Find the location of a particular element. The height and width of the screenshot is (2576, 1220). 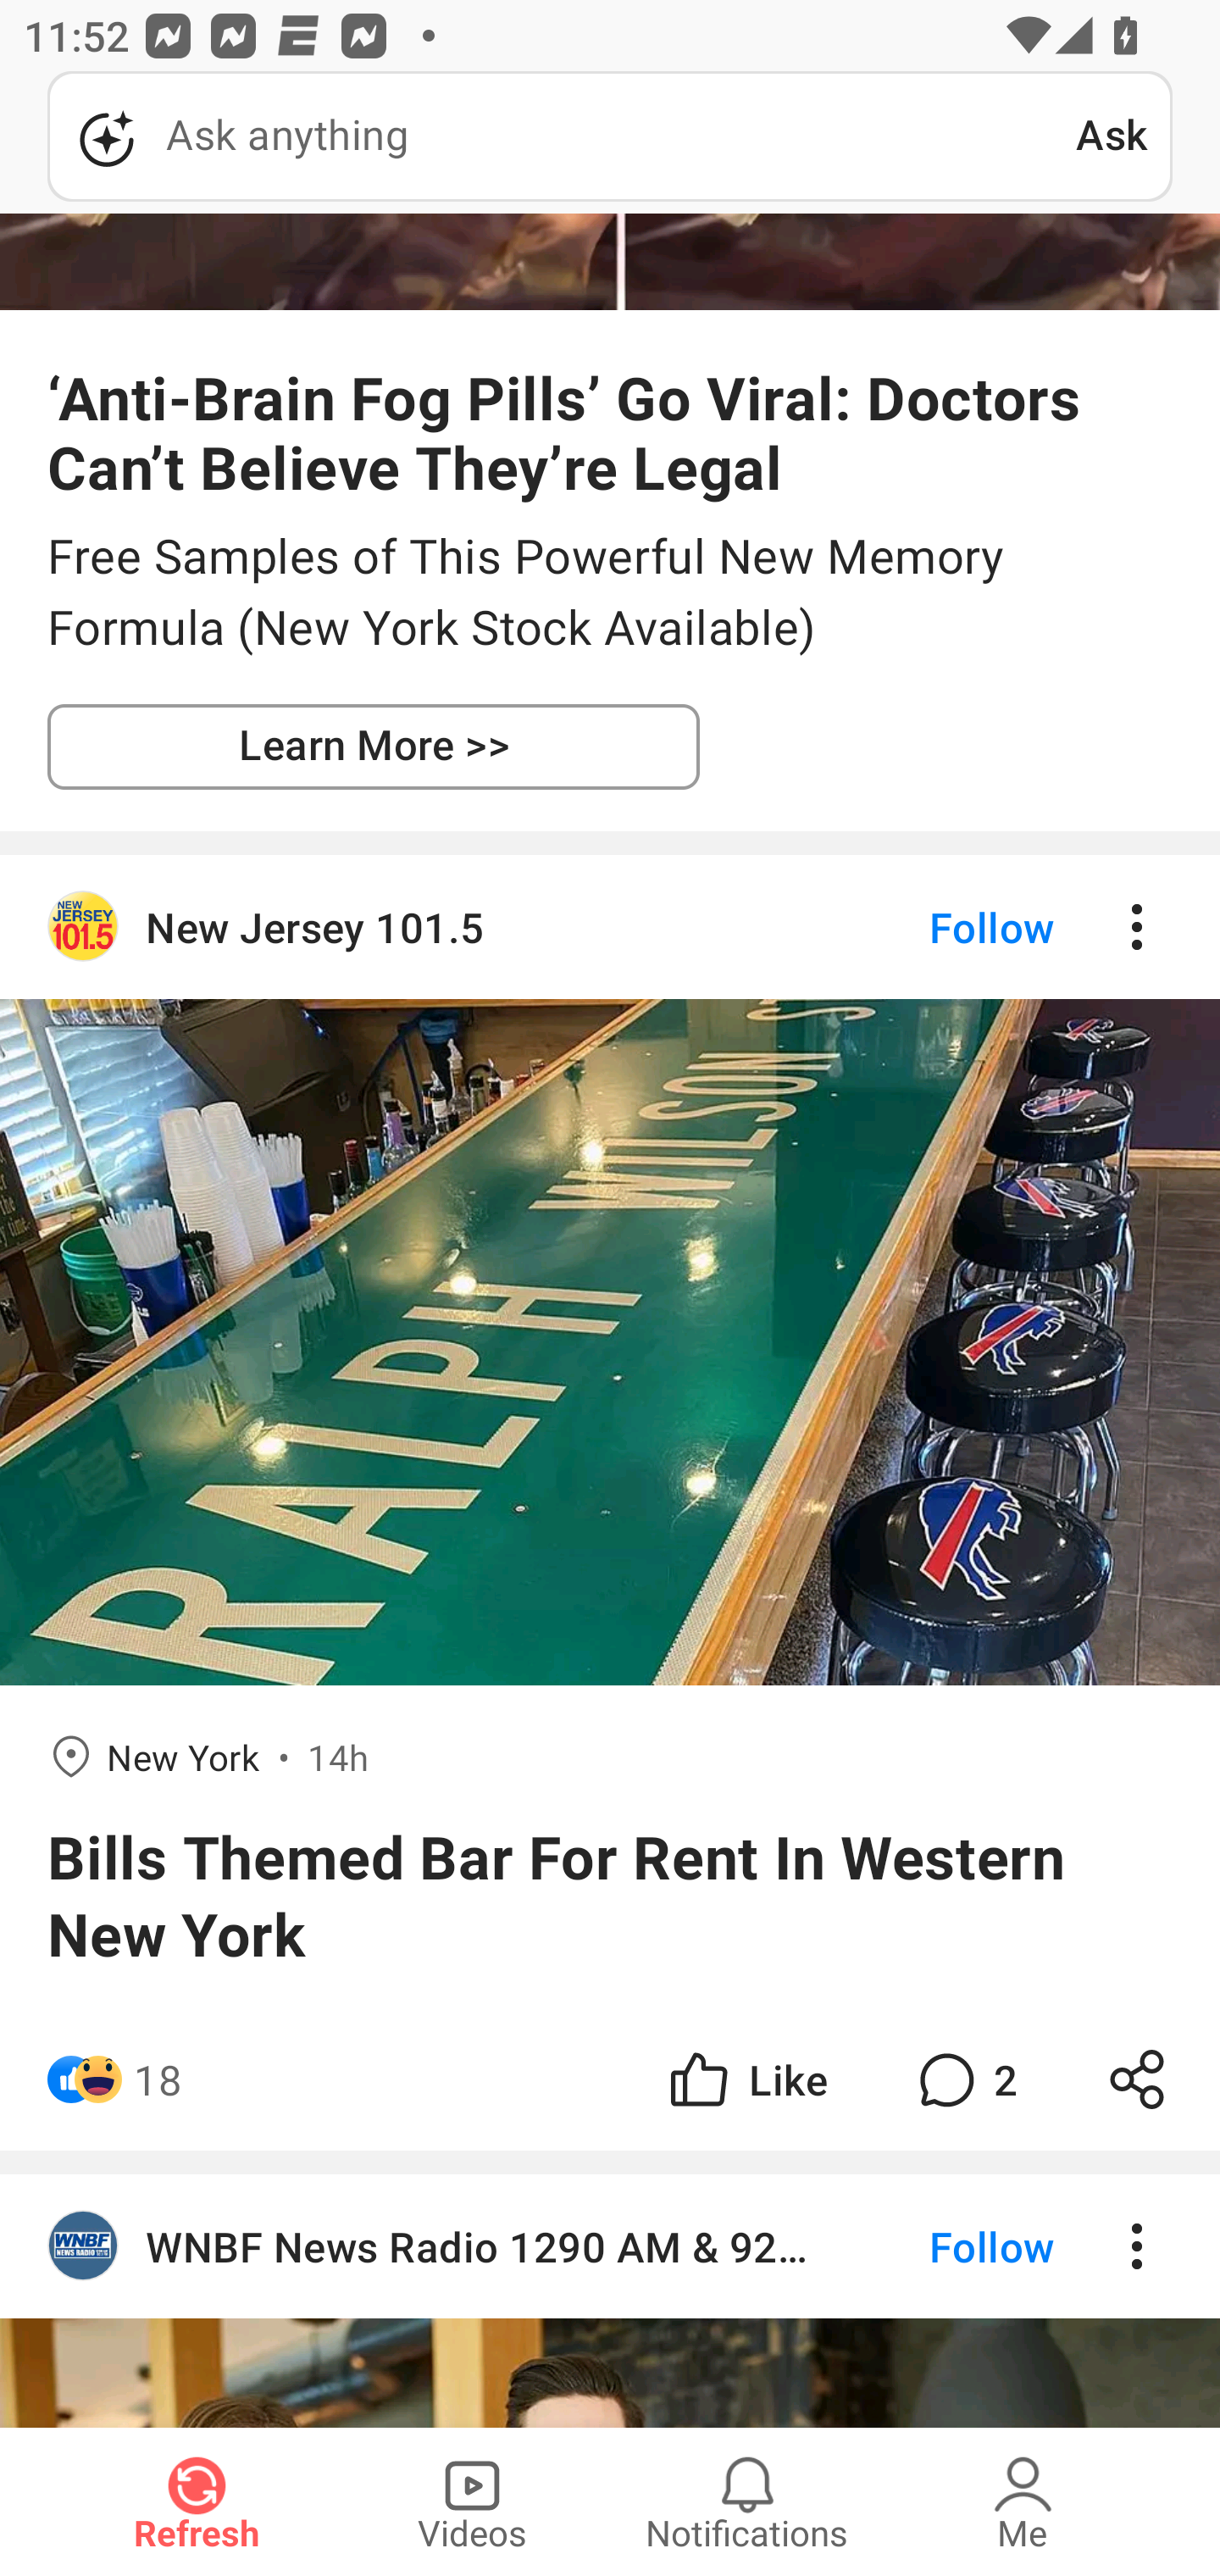

Notifications is located at coordinates (747, 2501).